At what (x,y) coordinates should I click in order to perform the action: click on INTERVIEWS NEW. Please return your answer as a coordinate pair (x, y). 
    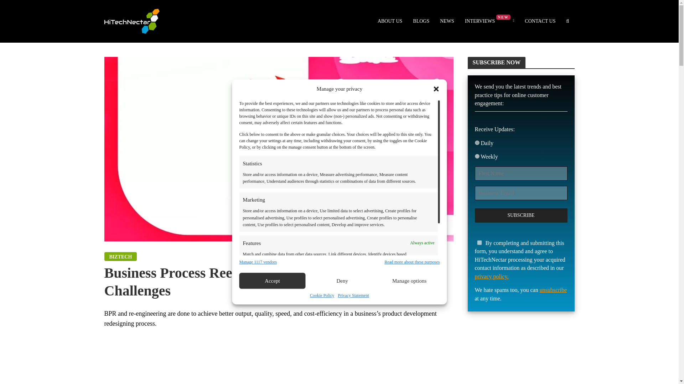
    Looking at the image, I should click on (489, 21).